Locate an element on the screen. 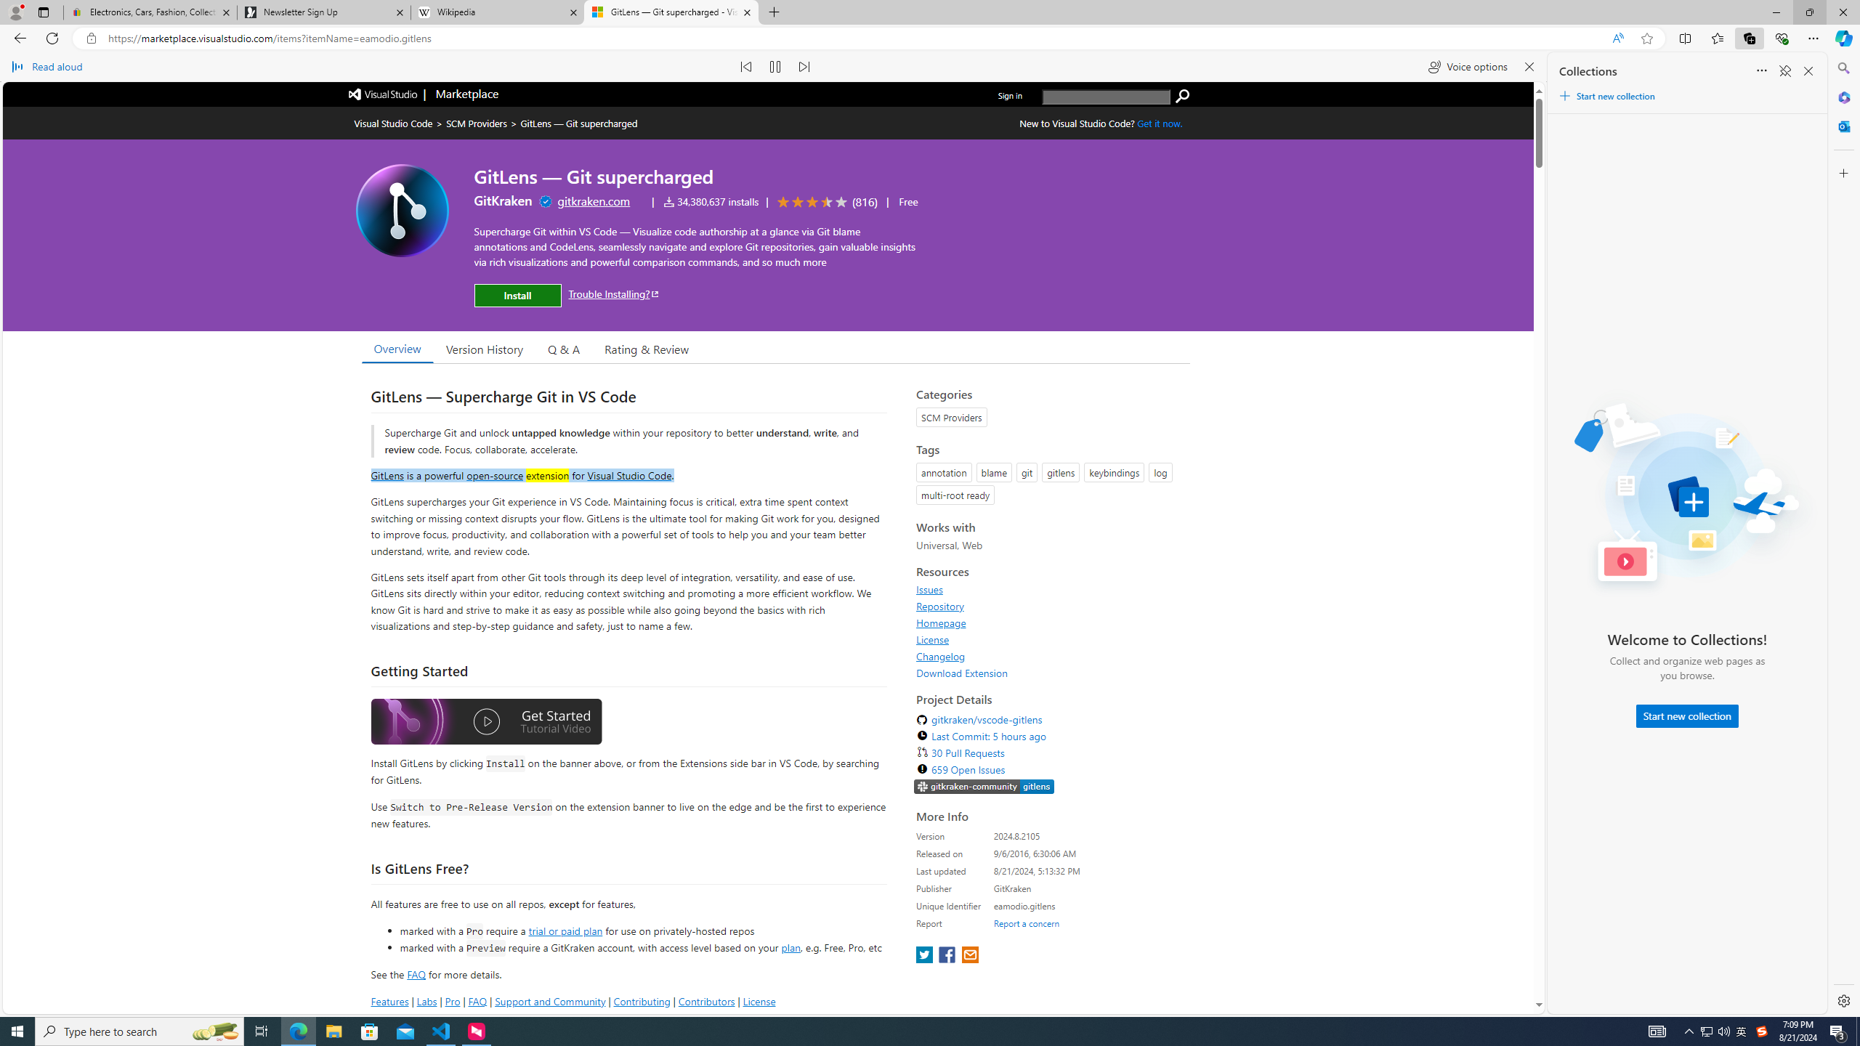 The image size is (1860, 1046). Rating & Review is located at coordinates (647, 348).